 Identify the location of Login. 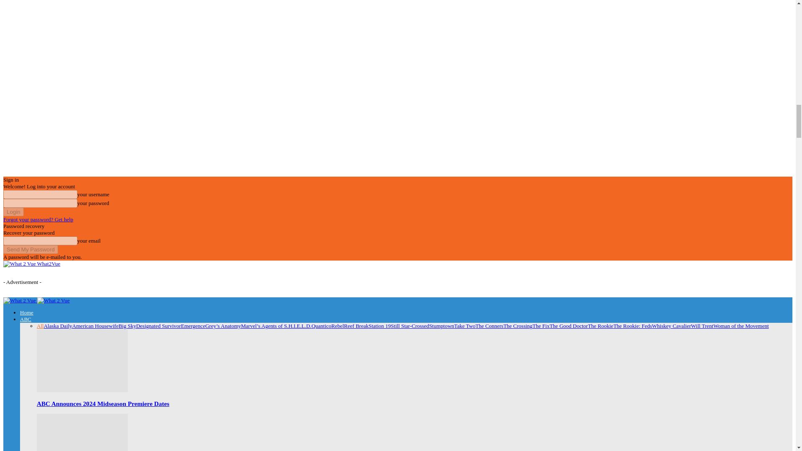
(13, 212).